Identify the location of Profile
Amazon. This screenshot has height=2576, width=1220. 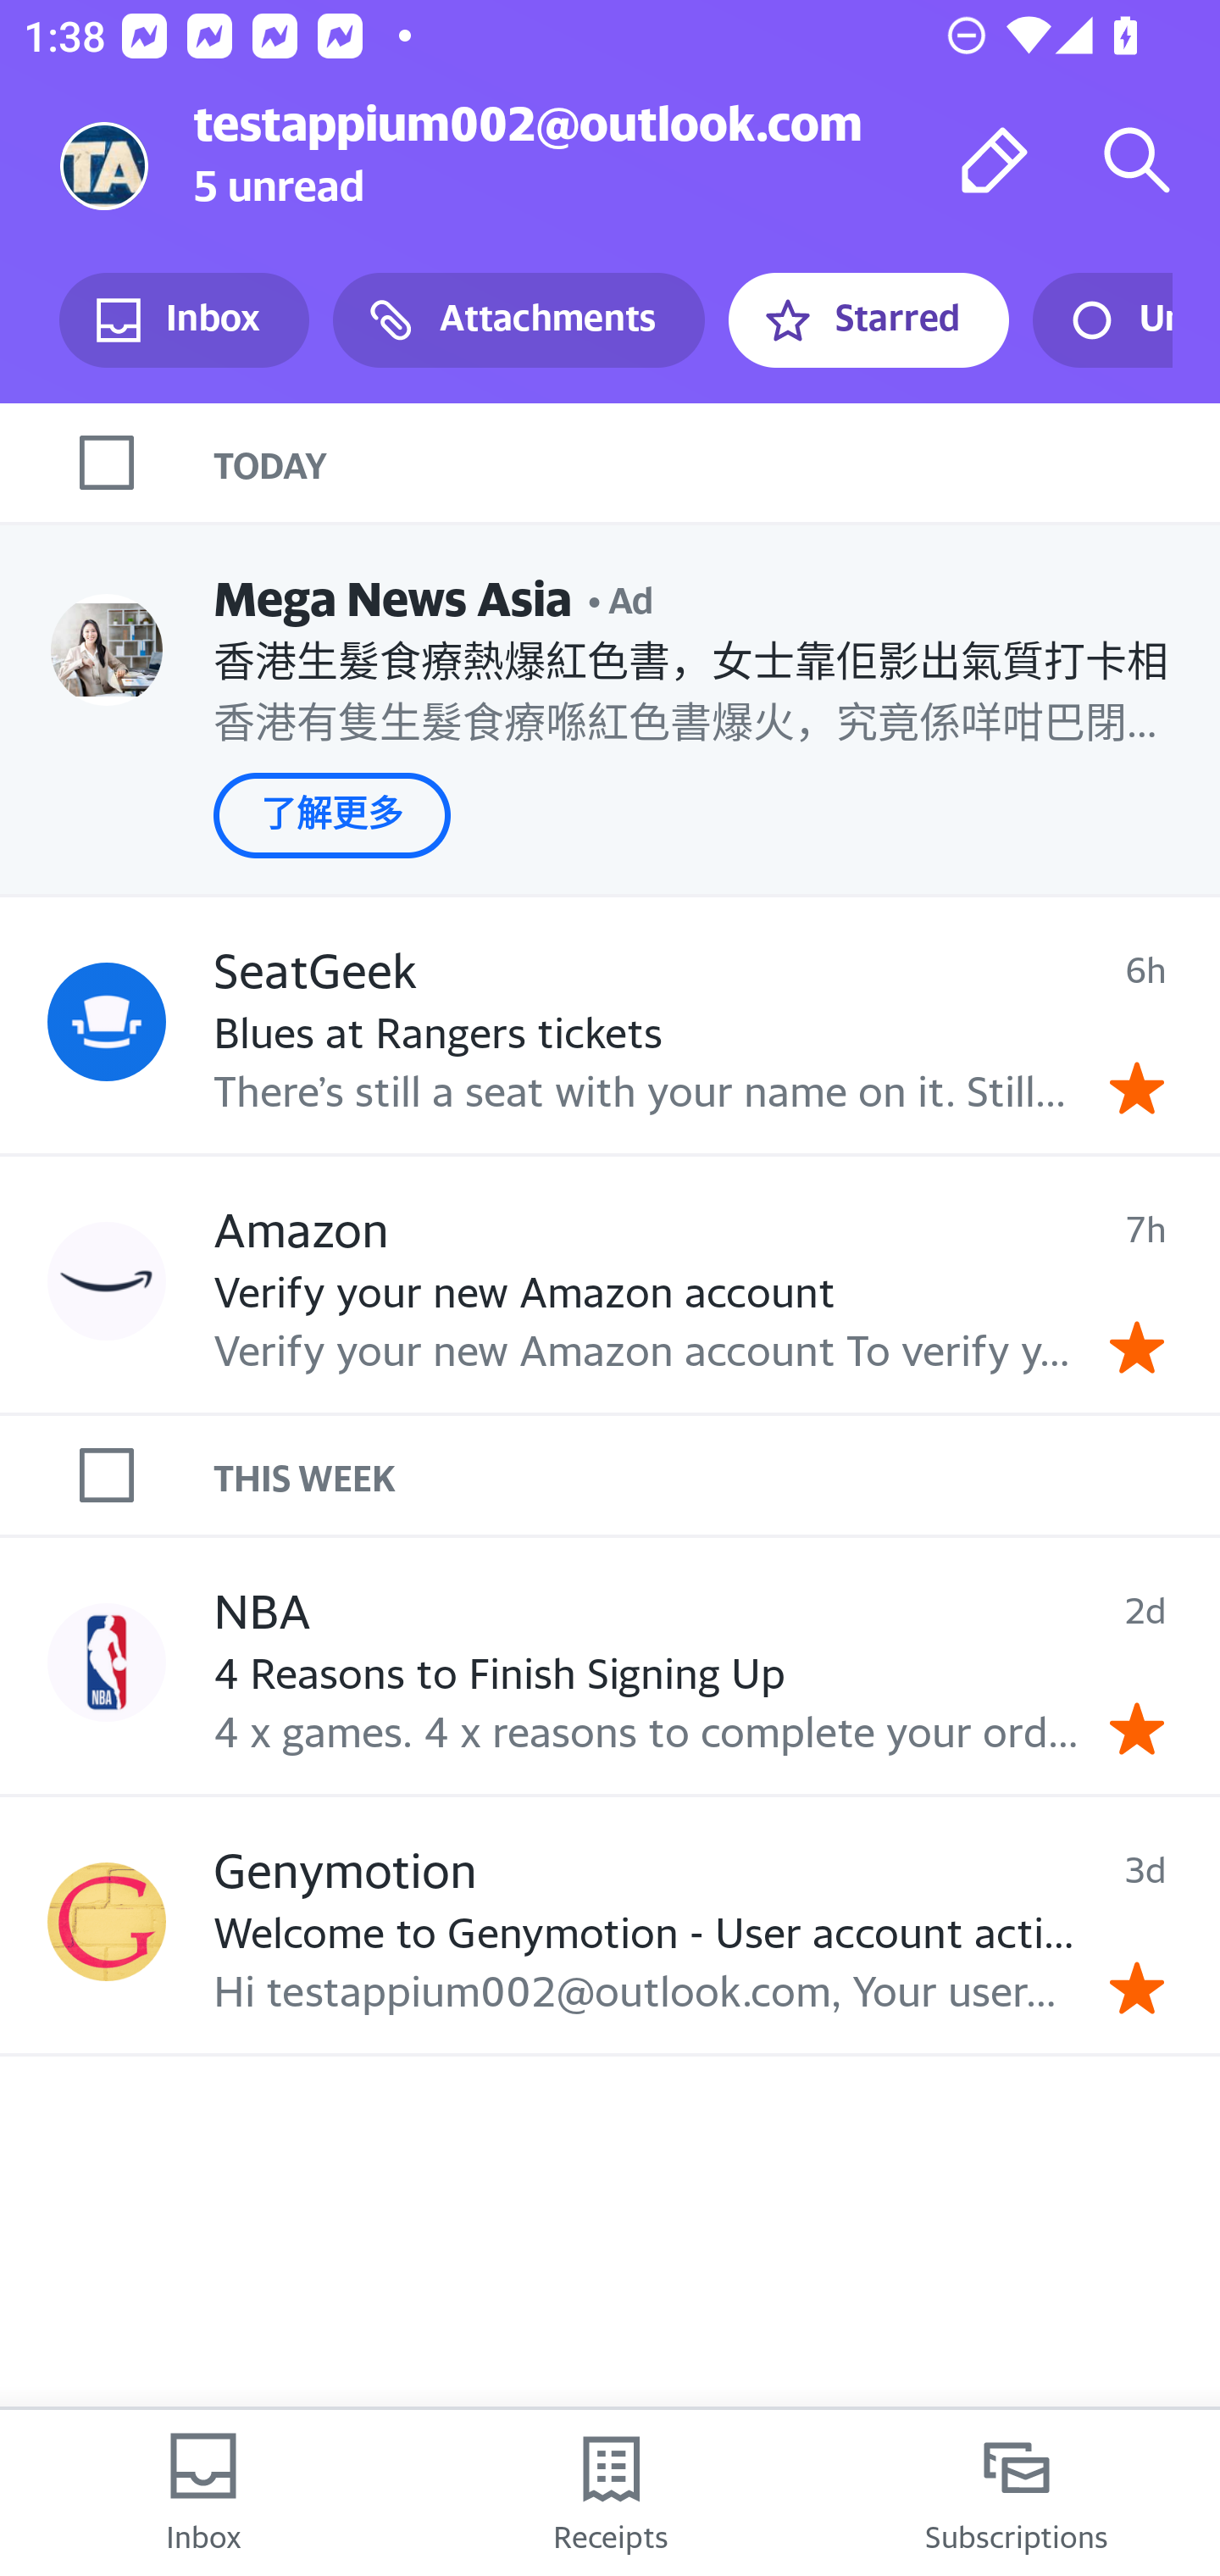
(107, 1280).